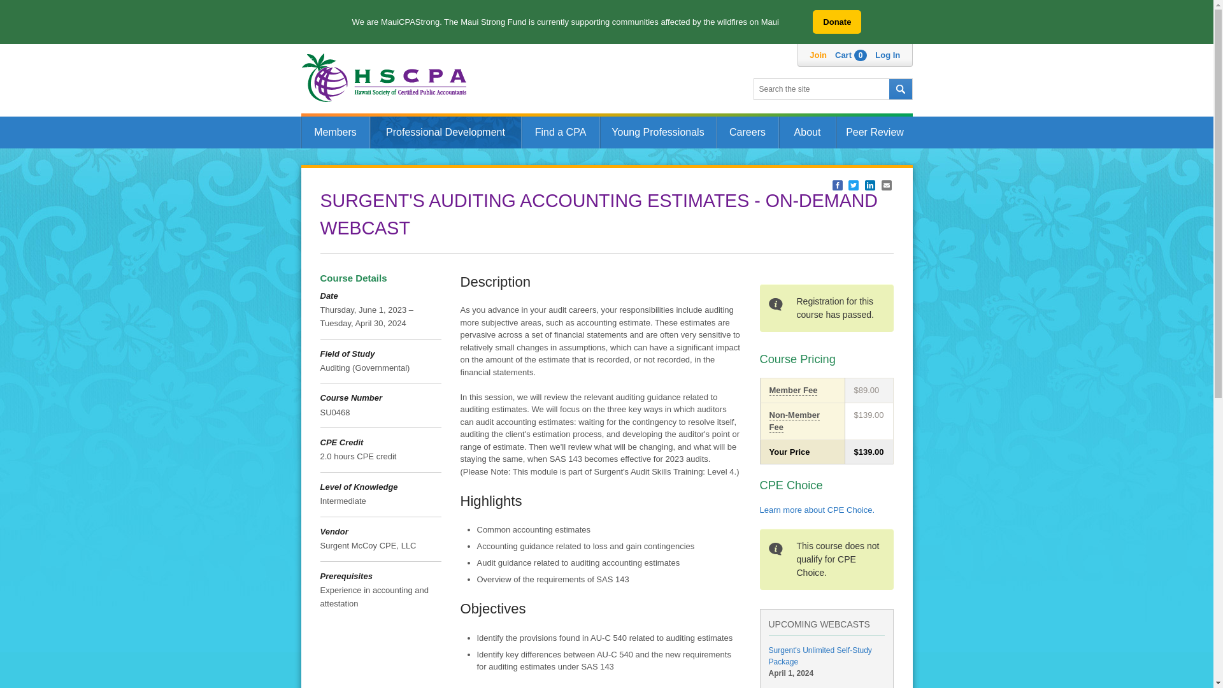  What do you see at coordinates (837, 22) in the screenshot?
I see `Donate` at bounding box center [837, 22].